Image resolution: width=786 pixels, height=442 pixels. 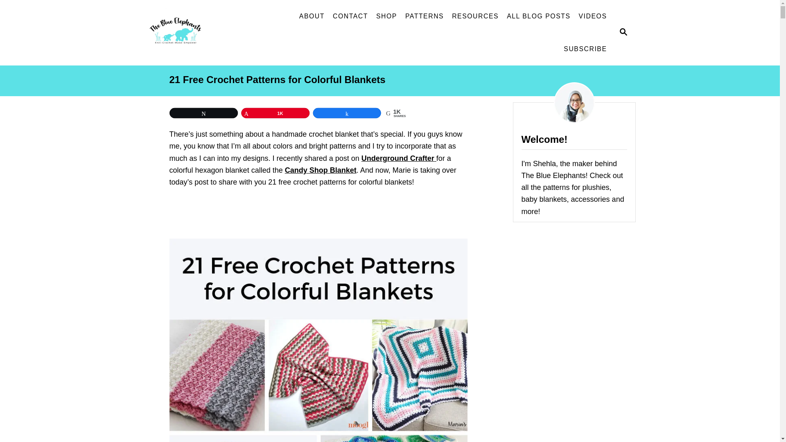 I want to click on The Blue Elephants, so click(x=202, y=33).